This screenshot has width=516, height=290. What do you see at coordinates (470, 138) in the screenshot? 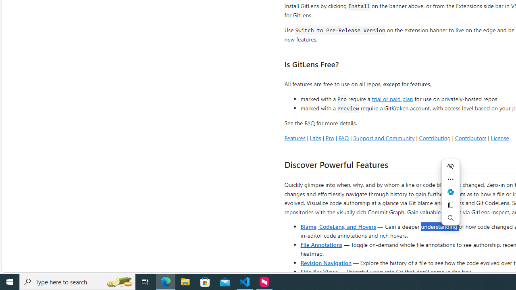
I see `Contributors` at bounding box center [470, 138].